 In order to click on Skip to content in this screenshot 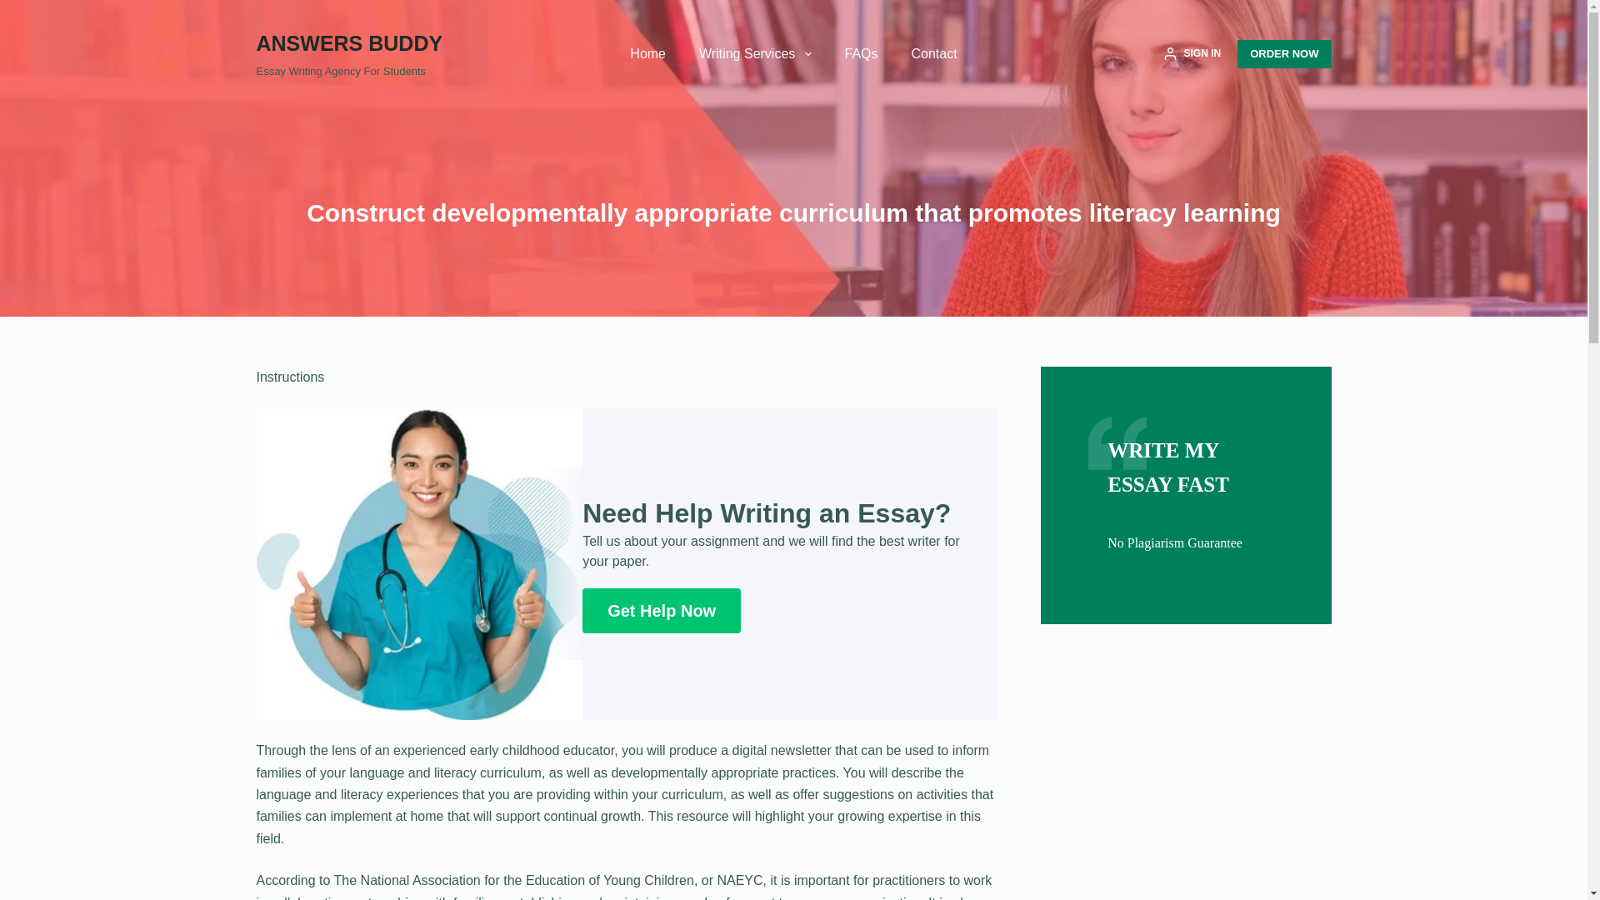, I will do `click(17, 8)`.